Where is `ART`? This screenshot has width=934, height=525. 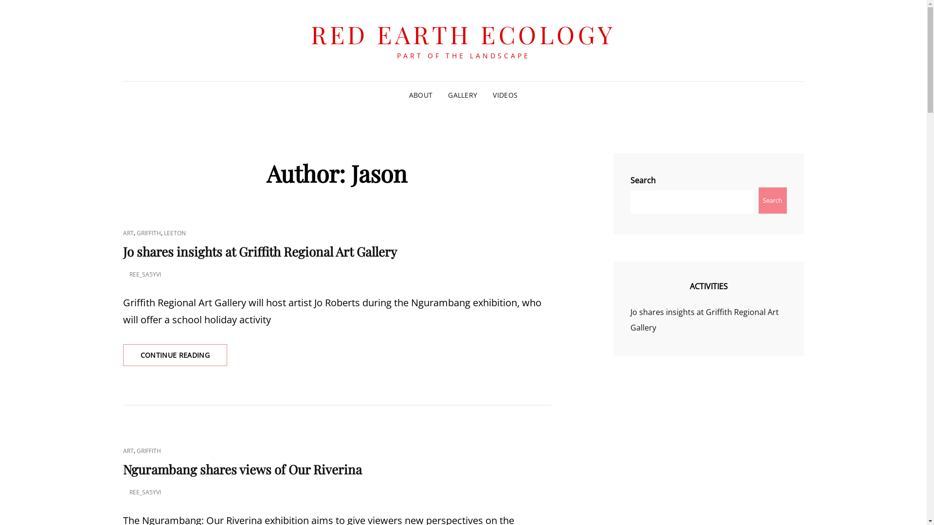
ART is located at coordinates (128, 451).